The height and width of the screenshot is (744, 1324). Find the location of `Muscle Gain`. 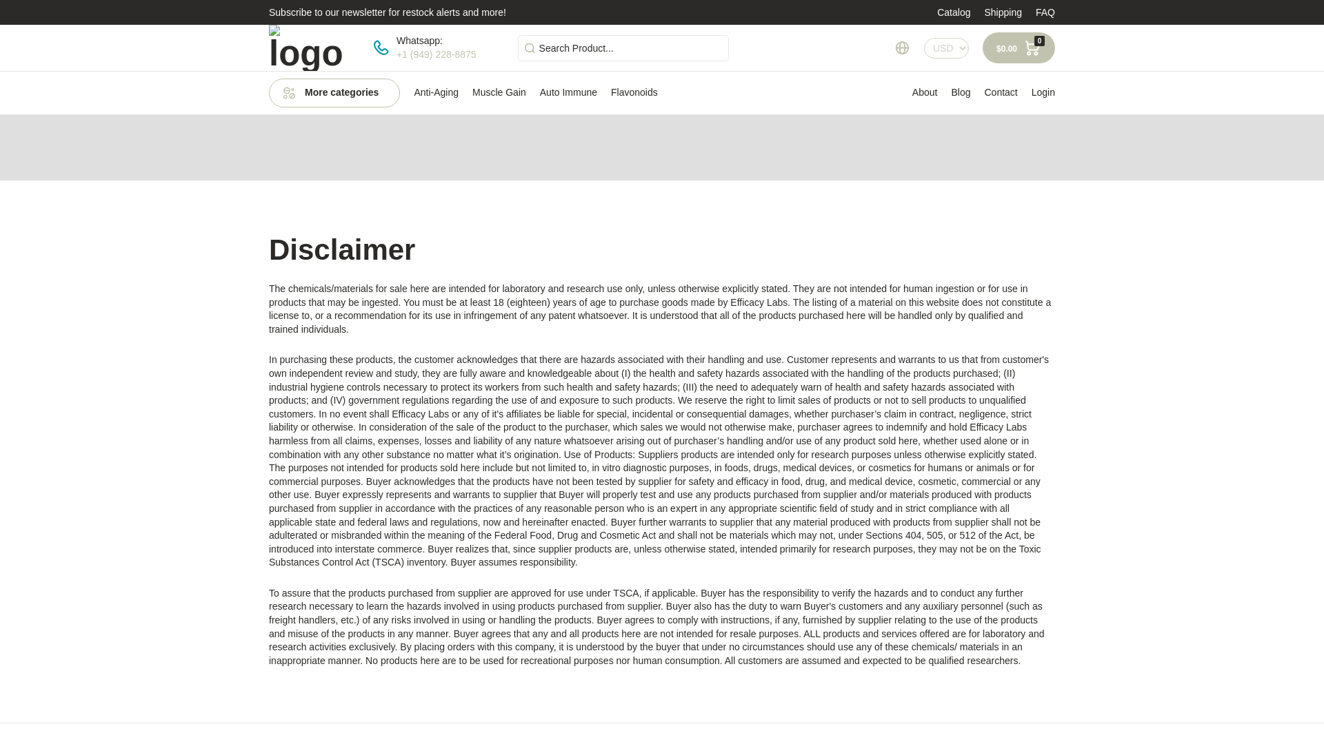

Muscle Gain is located at coordinates (499, 92).